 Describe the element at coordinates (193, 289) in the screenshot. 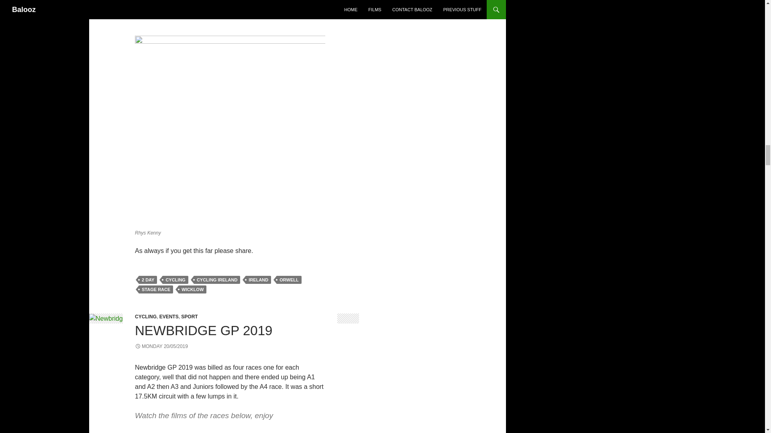

I see `WICKLOW` at that location.